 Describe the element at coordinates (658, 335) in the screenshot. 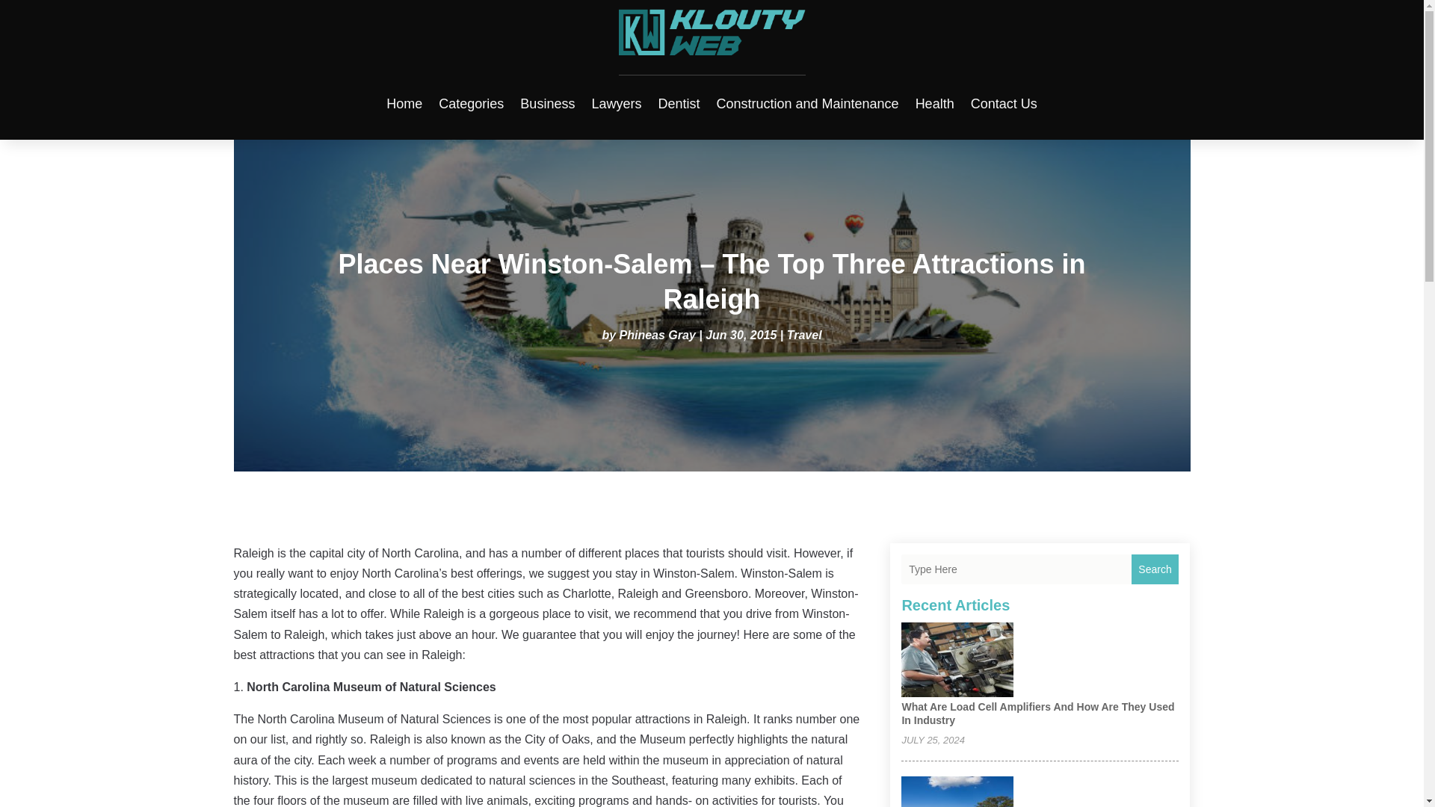

I see `Posts by Phineas Gray` at that location.